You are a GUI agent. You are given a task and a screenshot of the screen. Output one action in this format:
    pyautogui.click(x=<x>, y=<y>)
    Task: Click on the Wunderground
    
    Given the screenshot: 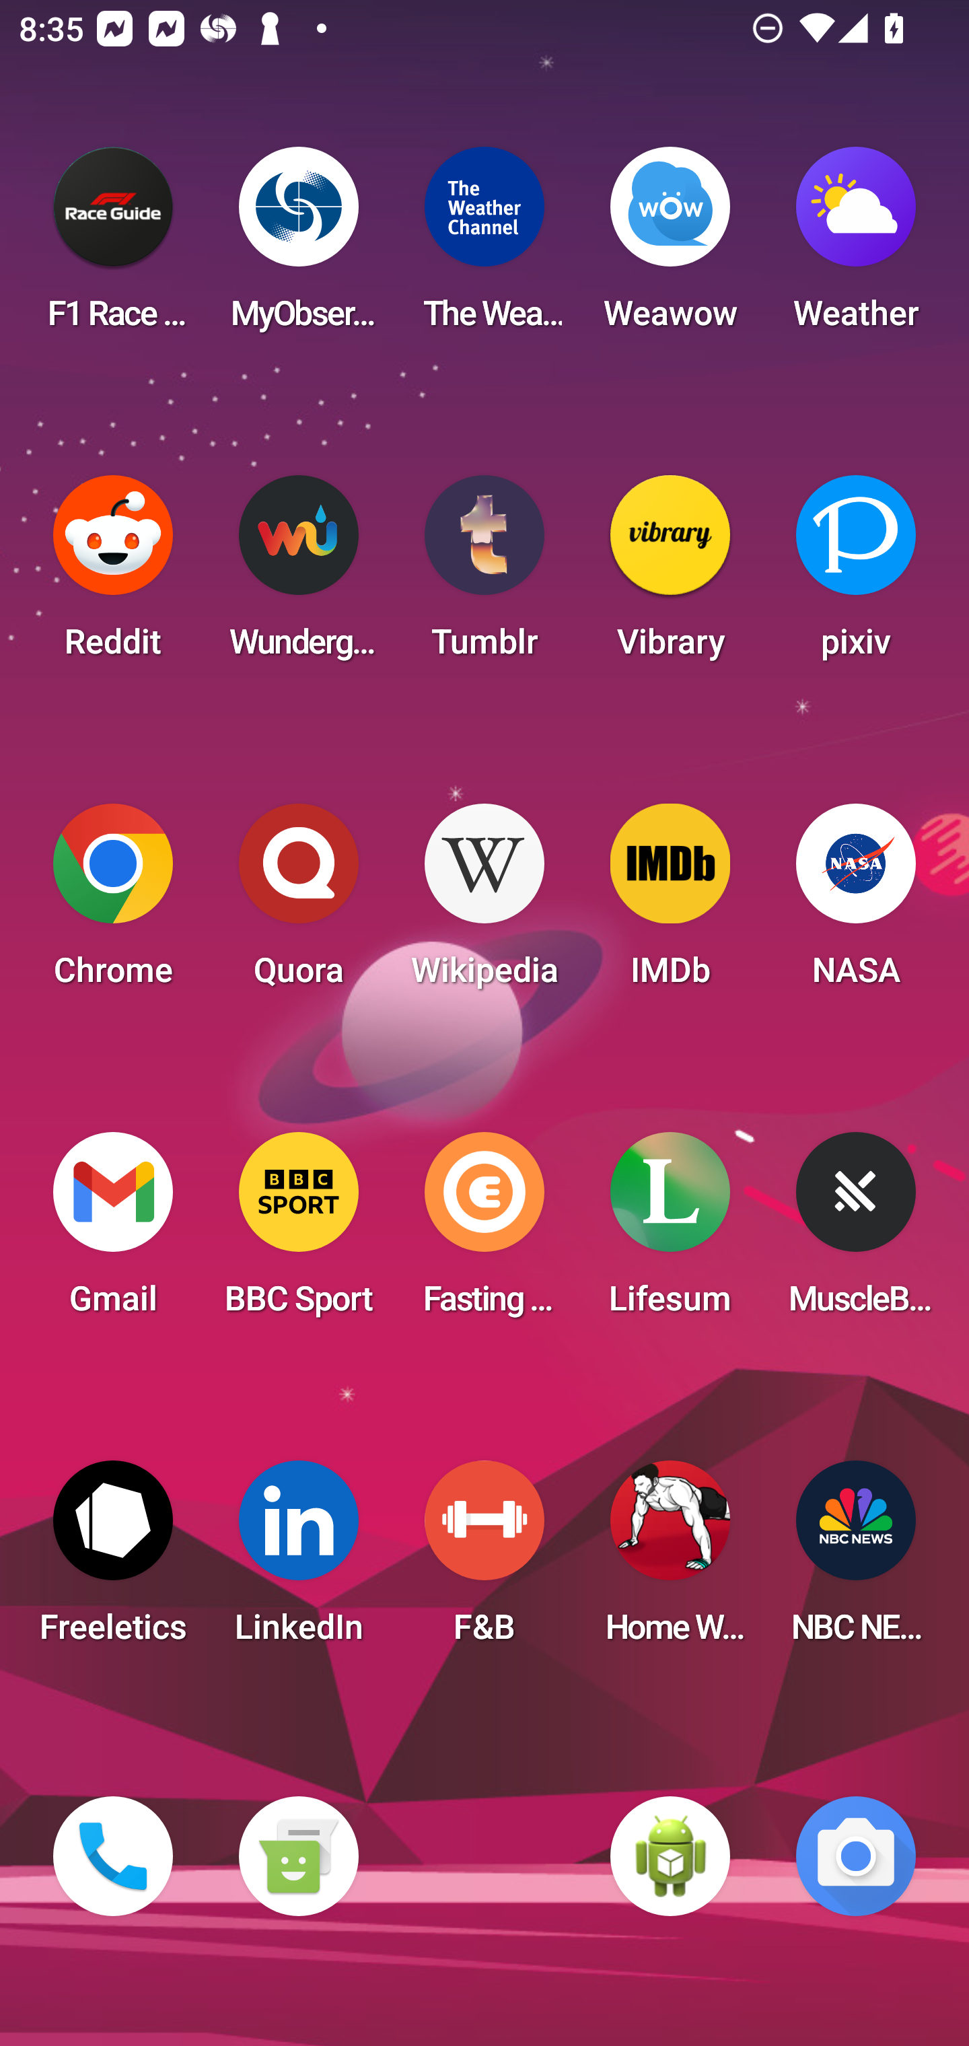 What is the action you would take?
    pyautogui.click(x=298, y=575)
    